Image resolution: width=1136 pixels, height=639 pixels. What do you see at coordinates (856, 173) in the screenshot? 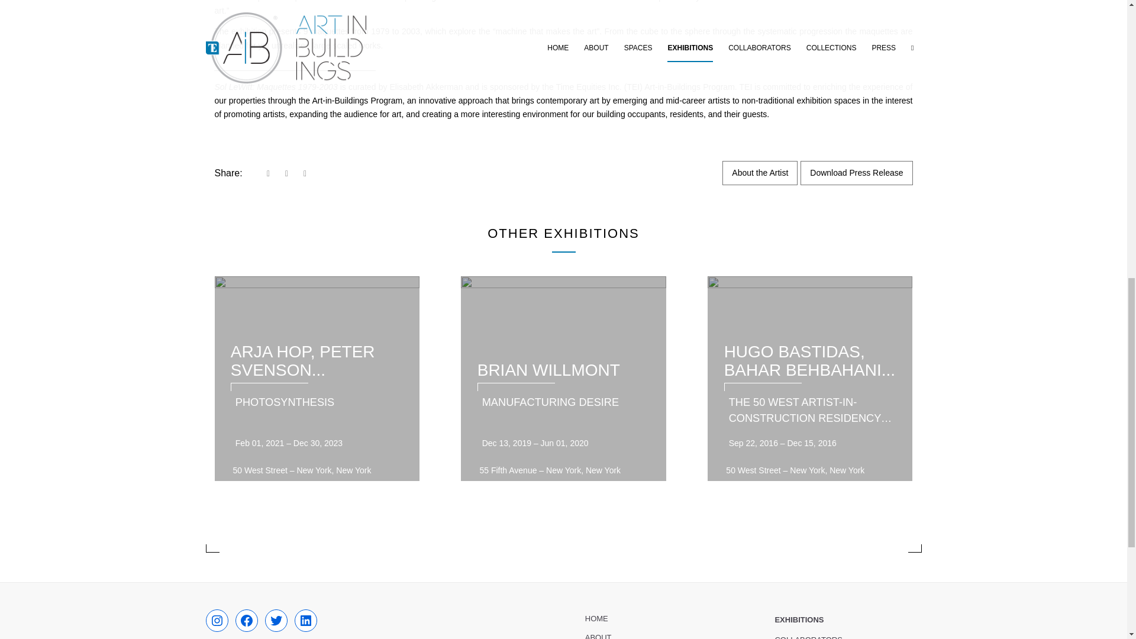
I see `Download Press Release` at bounding box center [856, 173].